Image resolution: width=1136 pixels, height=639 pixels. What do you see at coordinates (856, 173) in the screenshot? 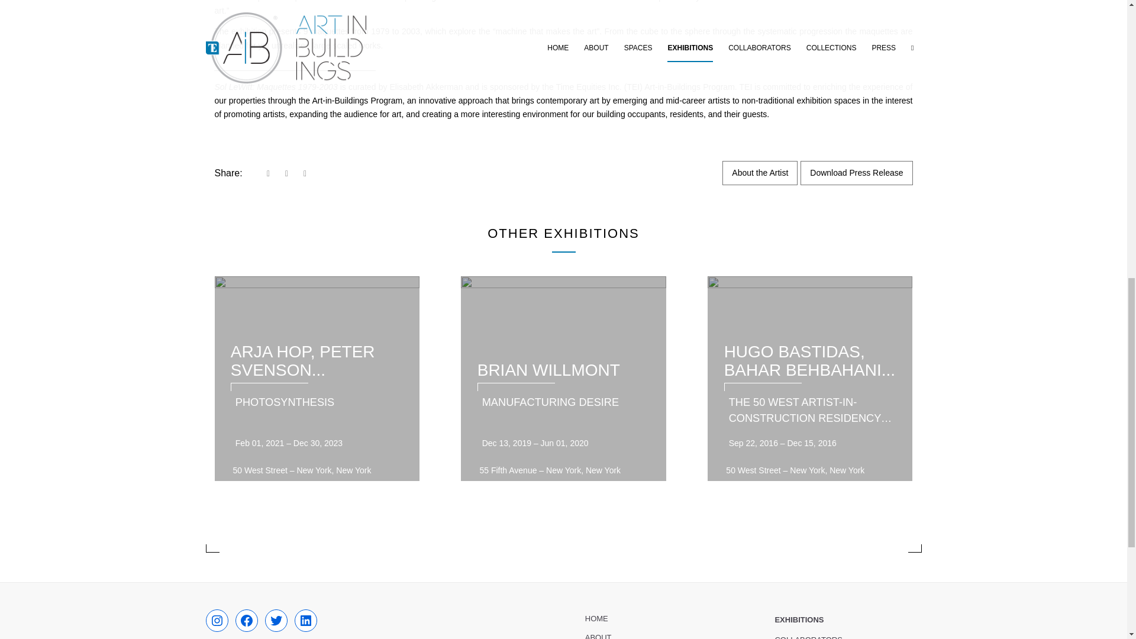
I see `Download Press Release` at bounding box center [856, 173].